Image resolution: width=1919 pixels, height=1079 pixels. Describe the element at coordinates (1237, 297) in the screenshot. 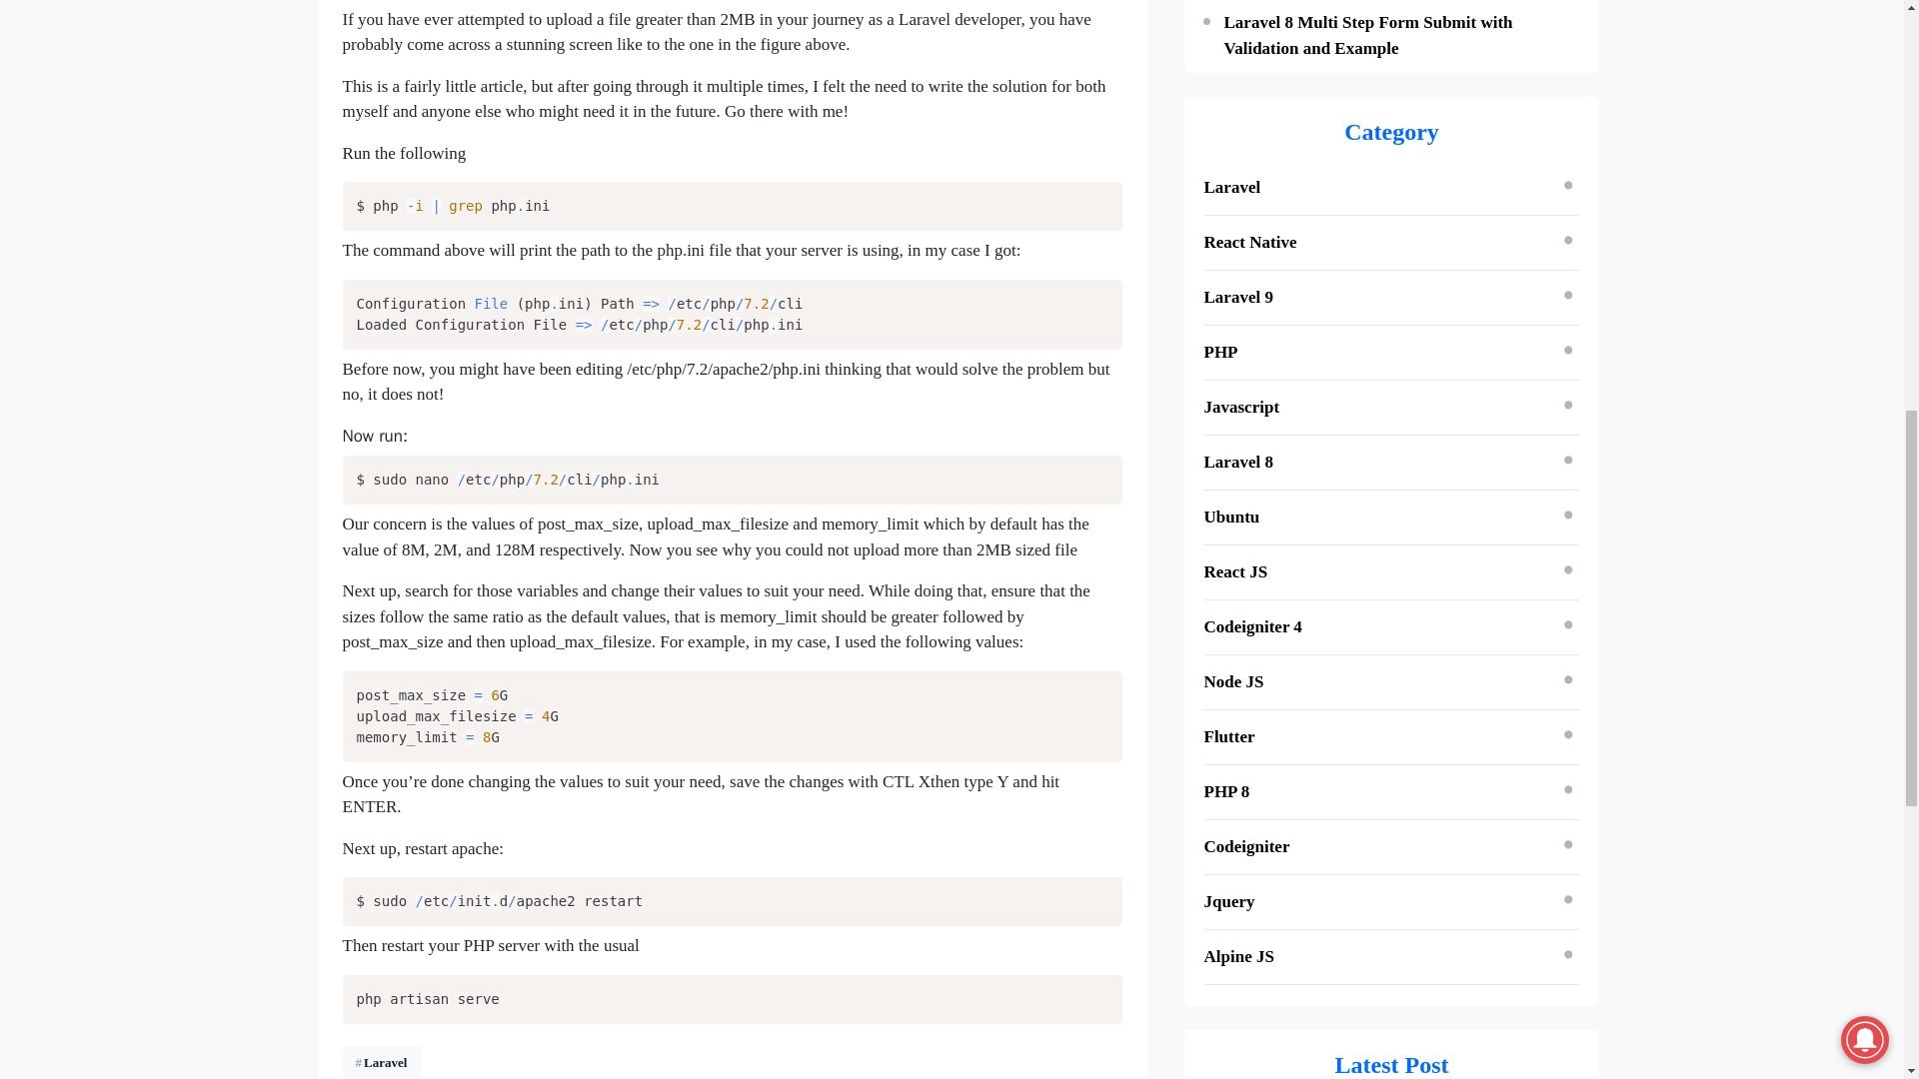

I see `Laravel 9` at that location.